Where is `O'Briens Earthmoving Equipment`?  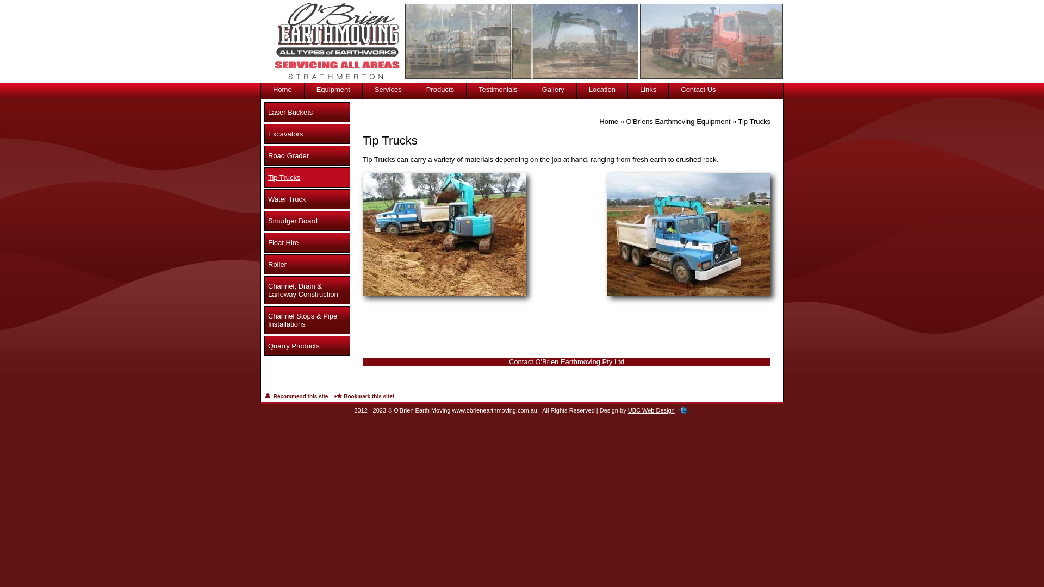 O'Briens Earthmoving Equipment is located at coordinates (679, 122).